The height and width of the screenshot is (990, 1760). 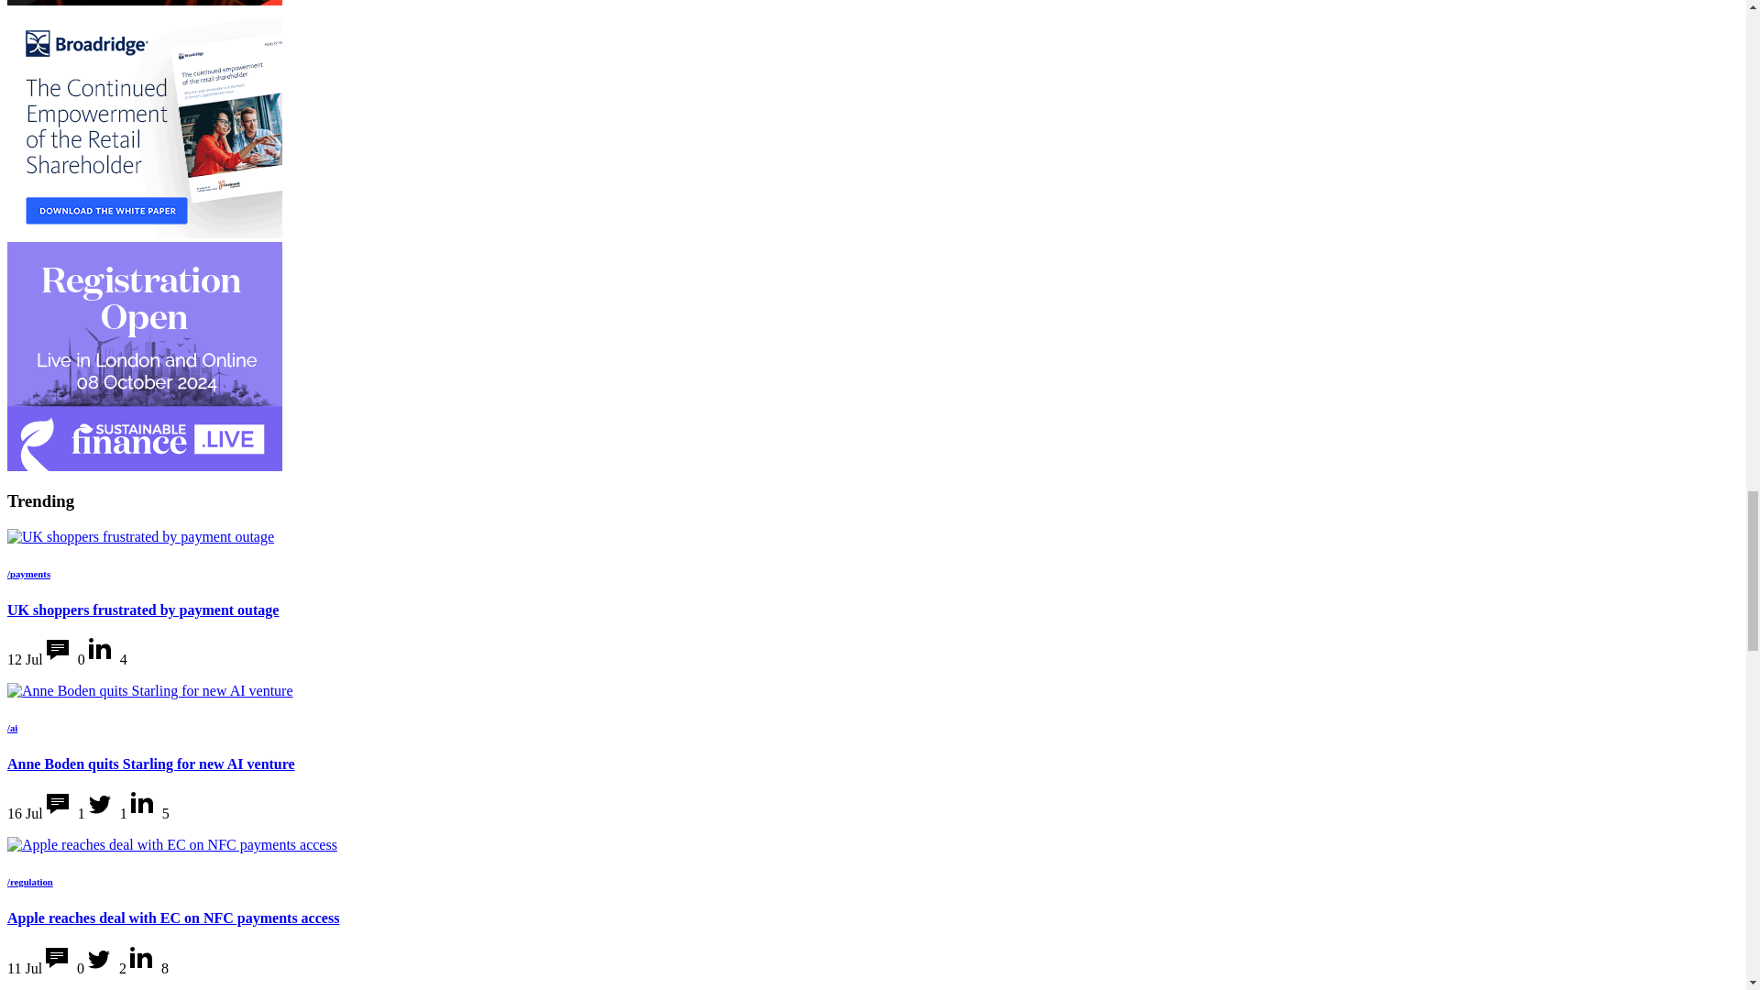 What do you see at coordinates (172, 843) in the screenshot?
I see `Apple reaches deal with EC on NFC payments access` at bounding box center [172, 843].